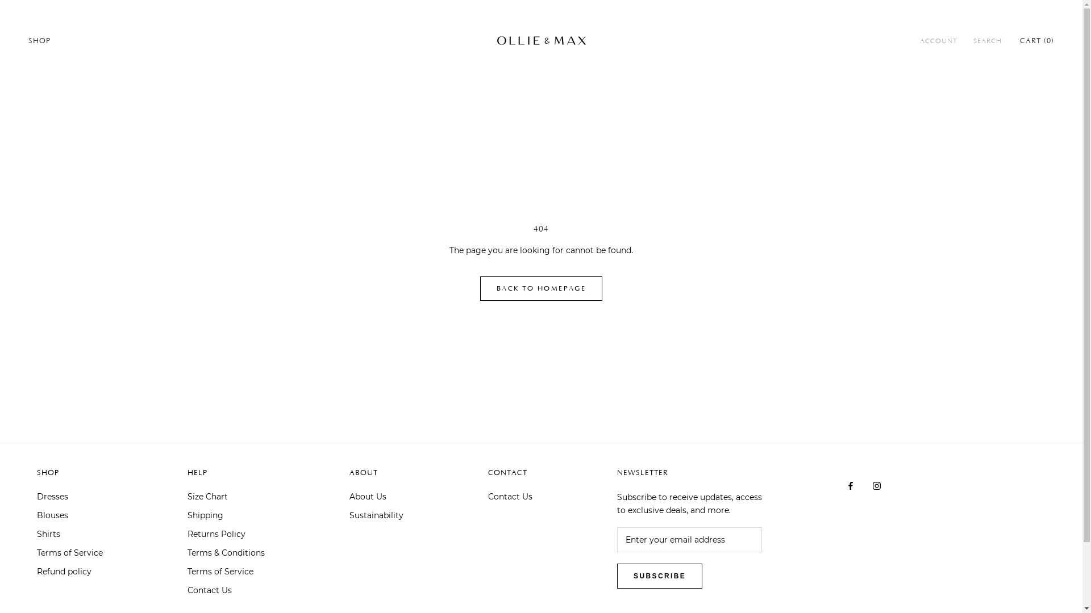 The height and width of the screenshot is (613, 1091). What do you see at coordinates (226, 590) in the screenshot?
I see `Contact Us` at bounding box center [226, 590].